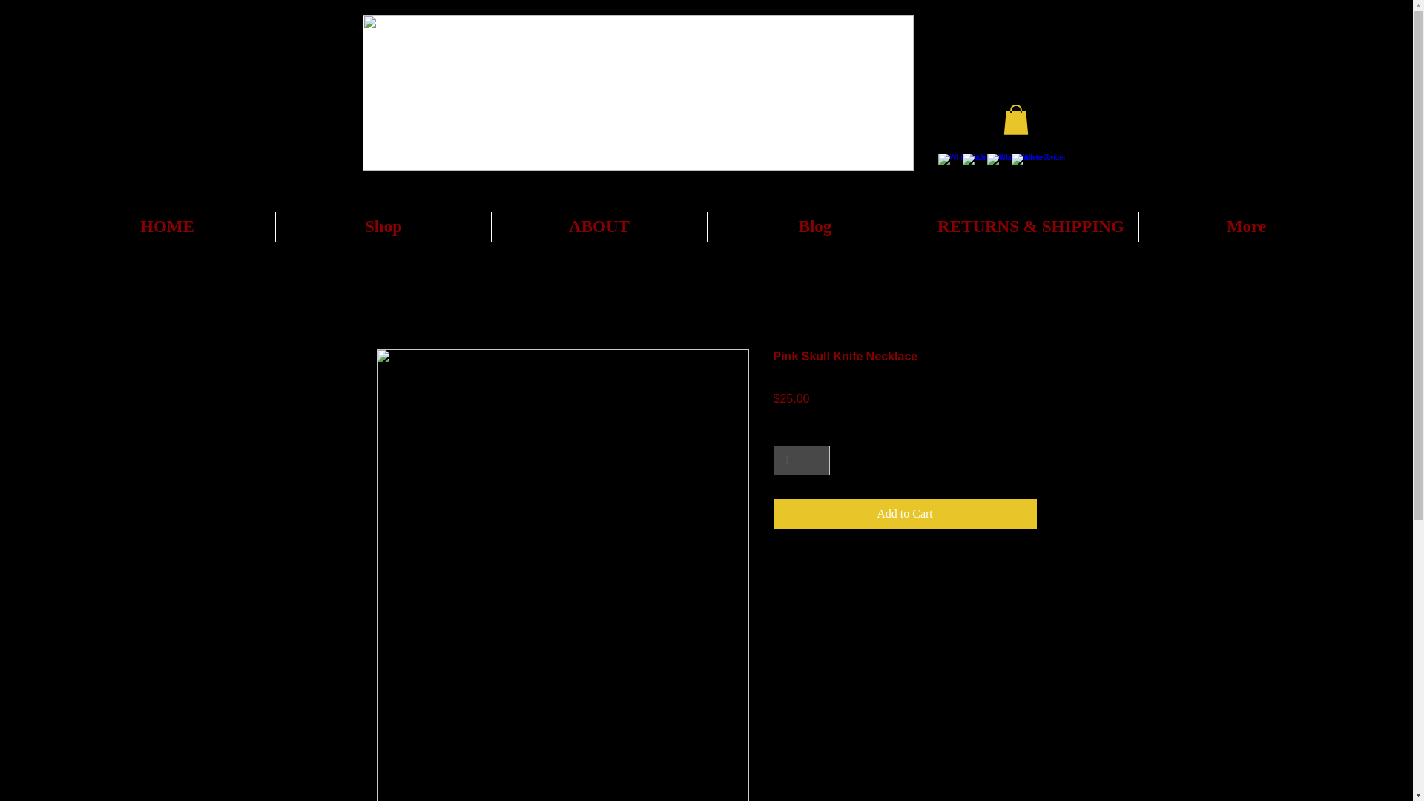  Describe the element at coordinates (383, 227) in the screenshot. I see `Shop` at that location.